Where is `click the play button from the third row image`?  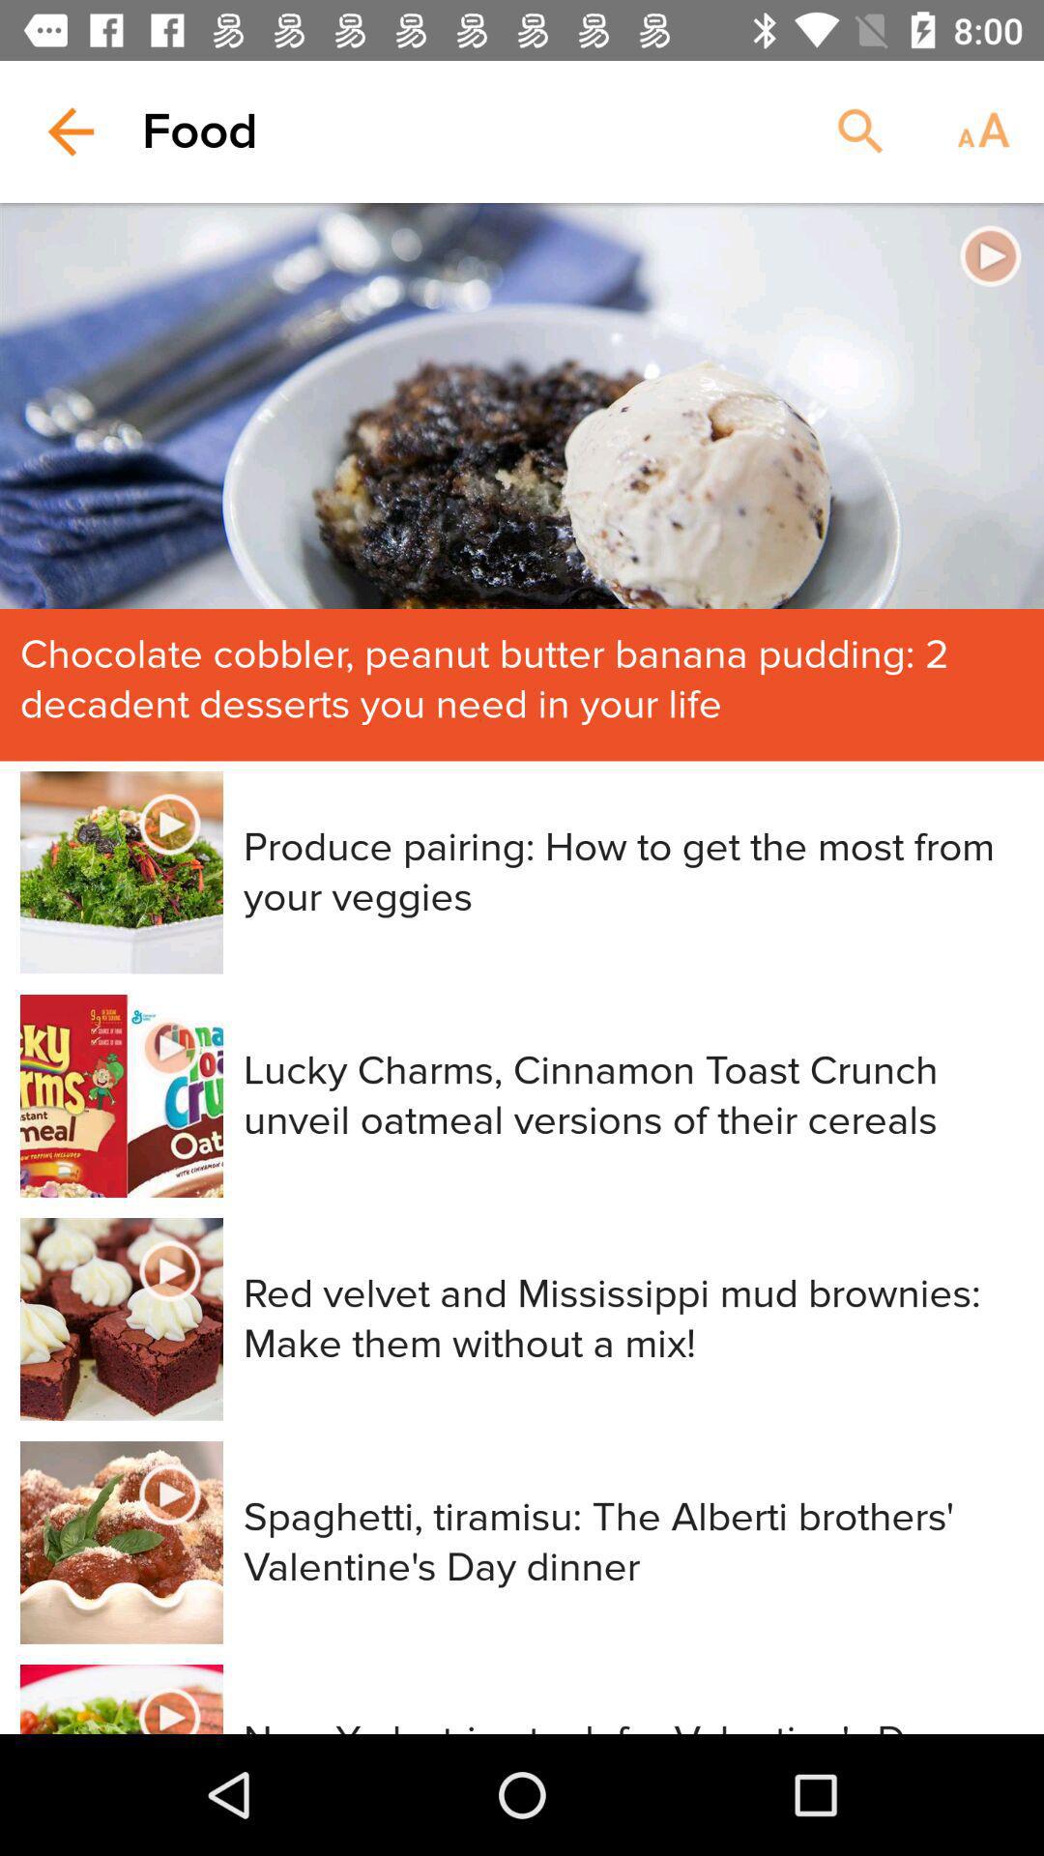
click the play button from the third row image is located at coordinates (170, 1270).